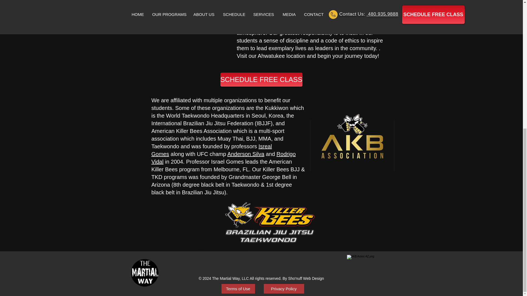  What do you see at coordinates (246, 154) in the screenshot?
I see `Anderson Silva` at bounding box center [246, 154].